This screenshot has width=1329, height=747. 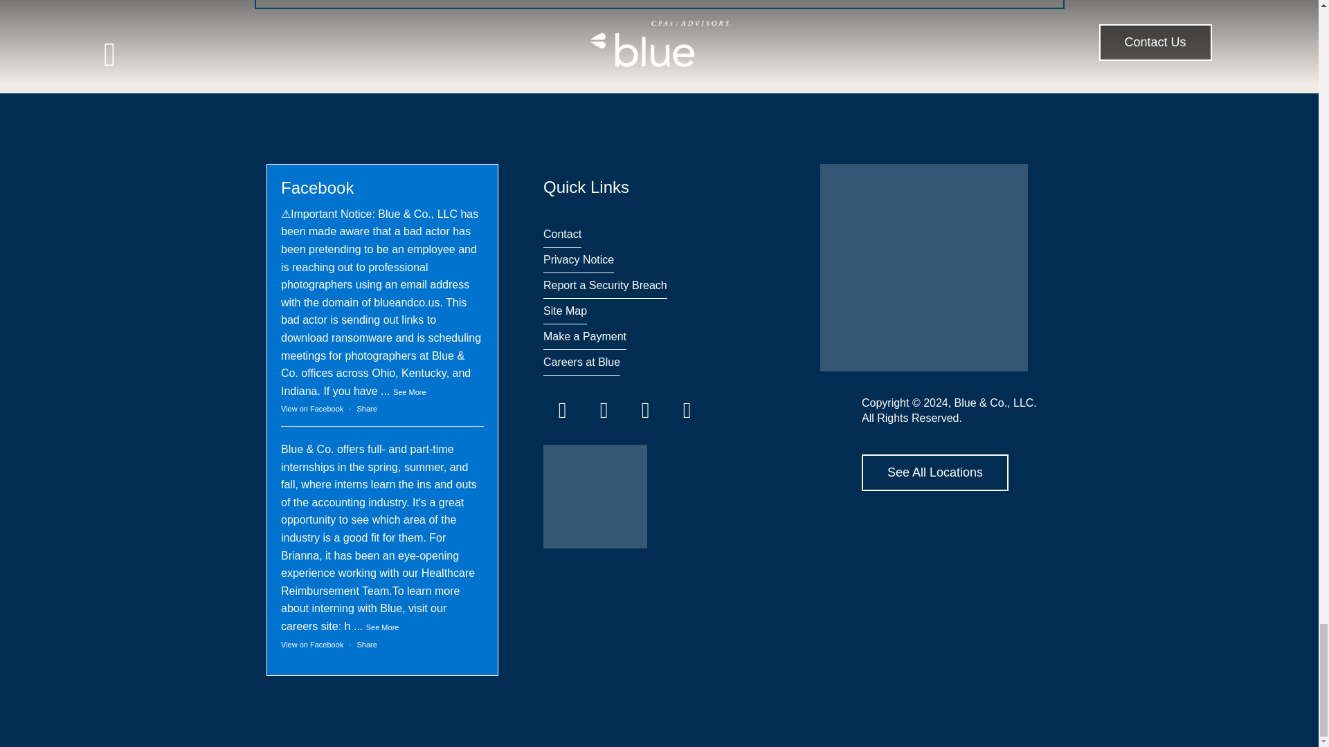 I want to click on View on Facebook, so click(x=311, y=409).